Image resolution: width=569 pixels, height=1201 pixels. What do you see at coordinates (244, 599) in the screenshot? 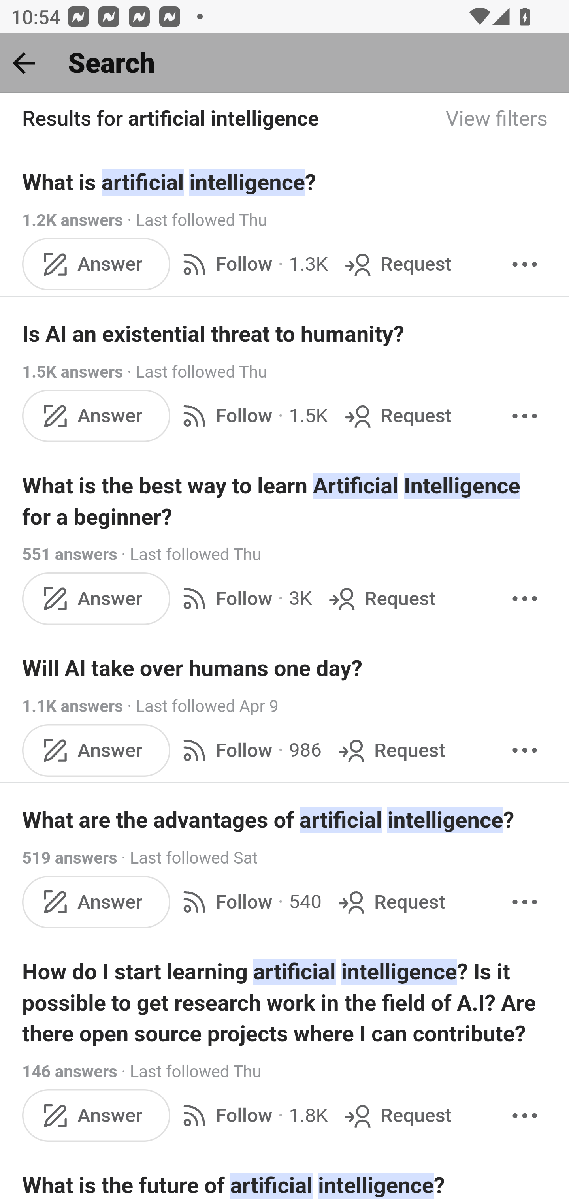
I see `Follow · 3K` at bounding box center [244, 599].